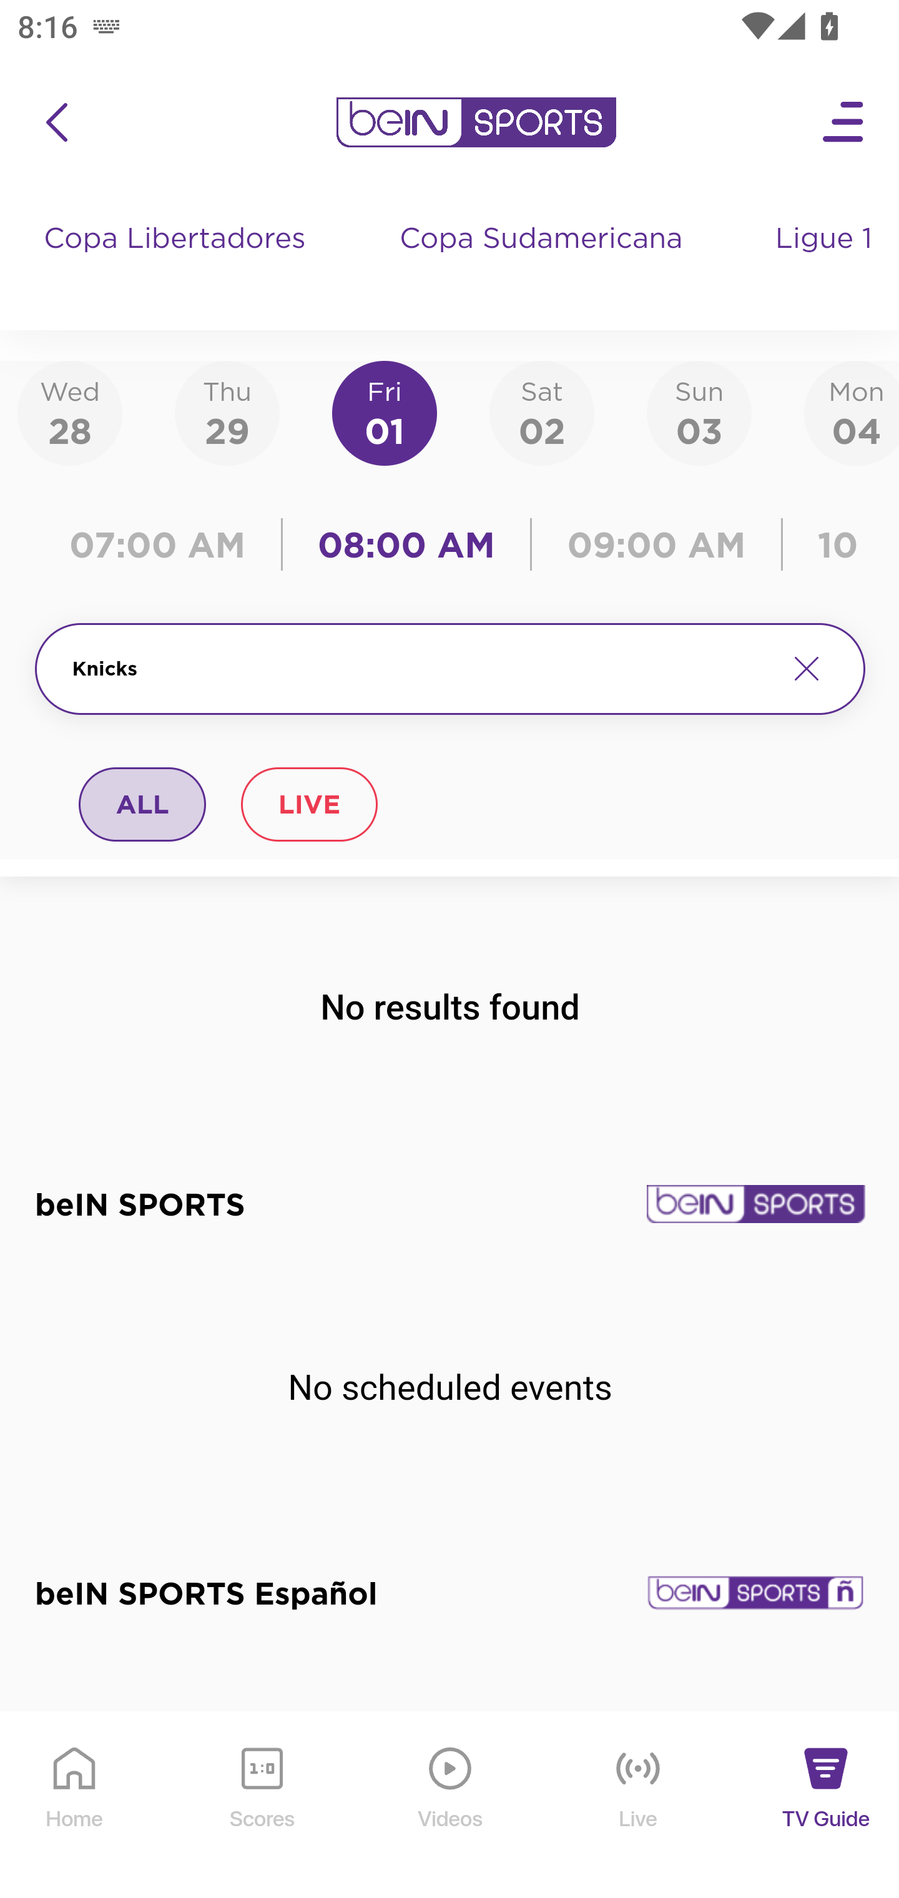 The width and height of the screenshot is (899, 1898). What do you see at coordinates (827, 1806) in the screenshot?
I see `TV Guide TV Guide Icon TV Guide` at bounding box center [827, 1806].